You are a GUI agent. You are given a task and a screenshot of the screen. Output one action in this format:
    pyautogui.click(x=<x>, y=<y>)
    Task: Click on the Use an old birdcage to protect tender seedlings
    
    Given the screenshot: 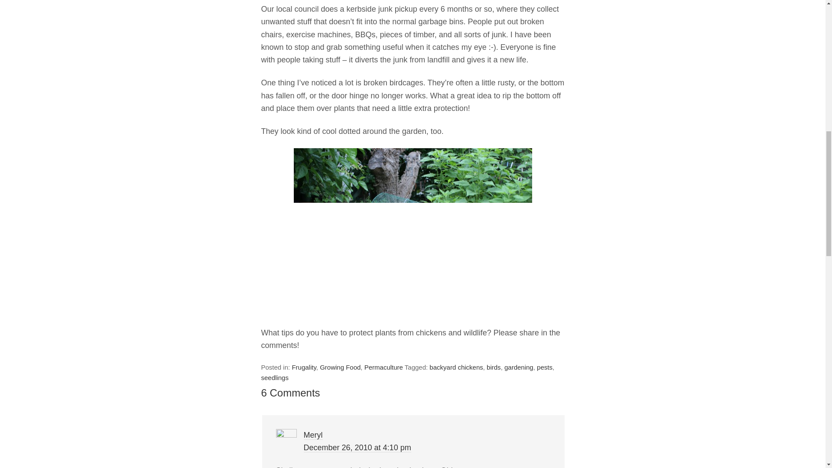 What is the action you would take?
    pyautogui.click(x=413, y=227)
    